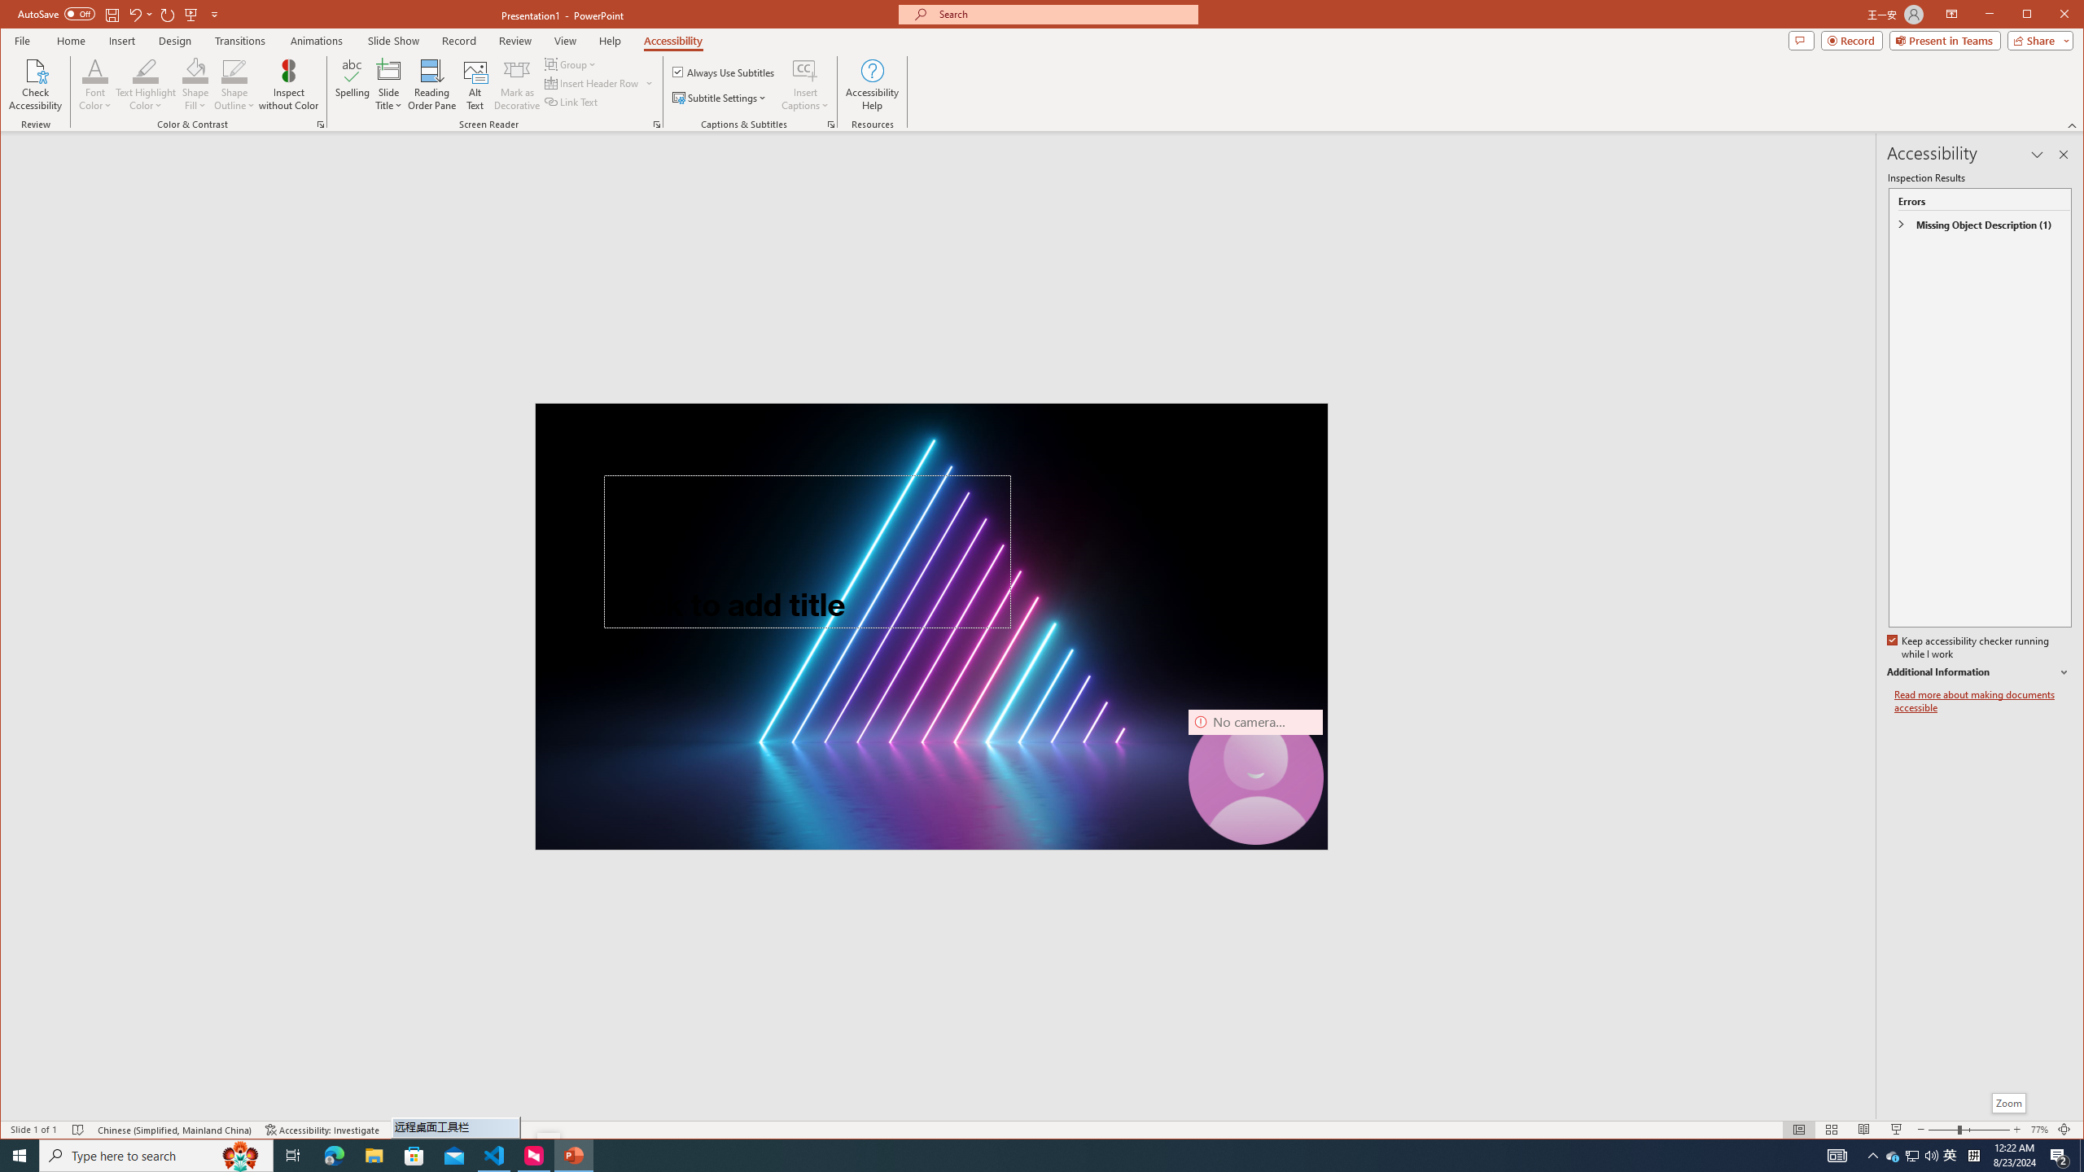 This screenshot has height=1172, width=2084. What do you see at coordinates (871, 85) in the screenshot?
I see `Accessibility Help` at bounding box center [871, 85].